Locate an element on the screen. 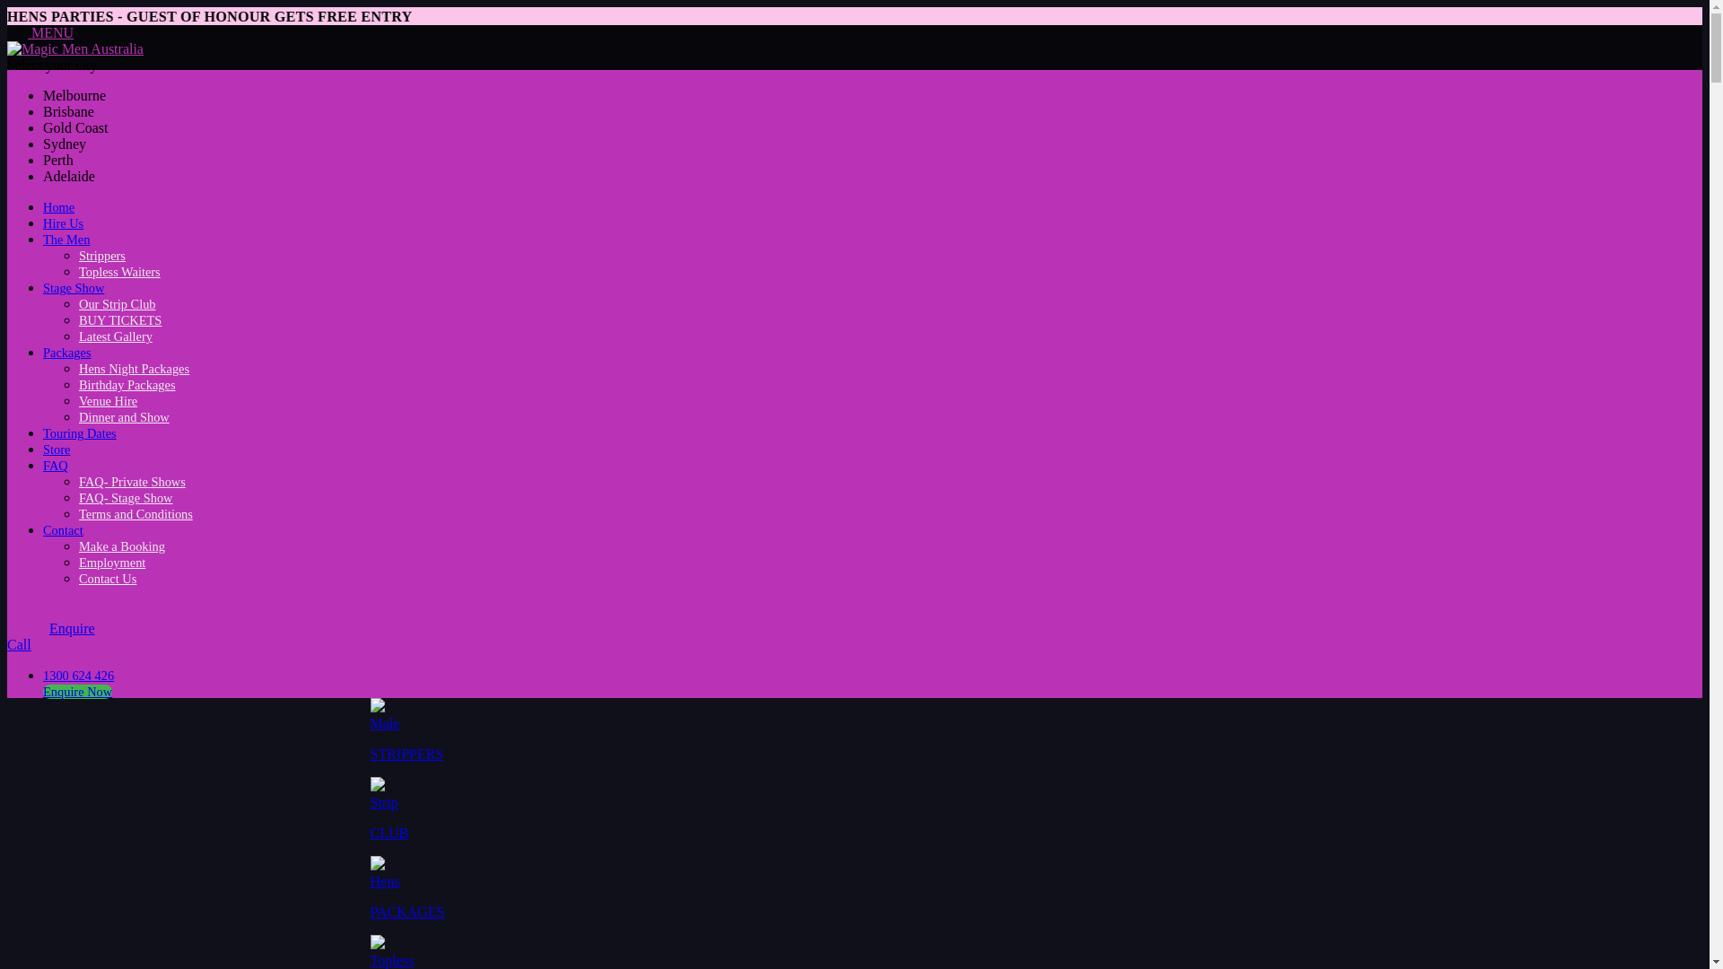 The image size is (1723, 969). BUY TICKETS is located at coordinates (120, 320).